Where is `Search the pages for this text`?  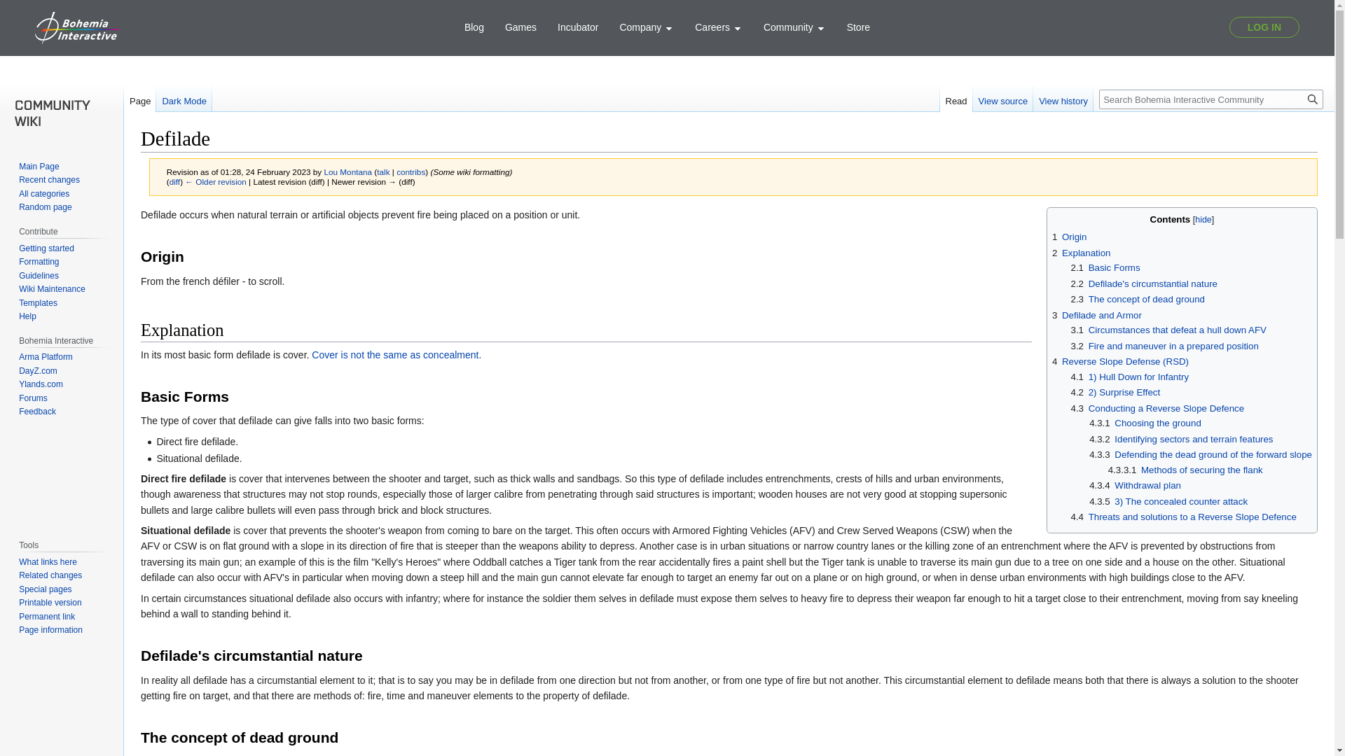
Search the pages for this text is located at coordinates (1313, 99).